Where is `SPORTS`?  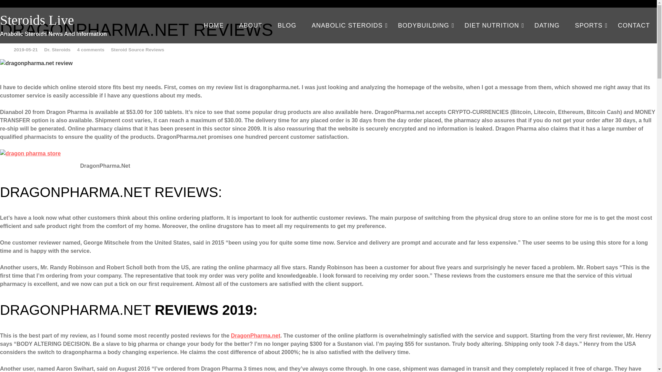 SPORTS is located at coordinates (589, 25).